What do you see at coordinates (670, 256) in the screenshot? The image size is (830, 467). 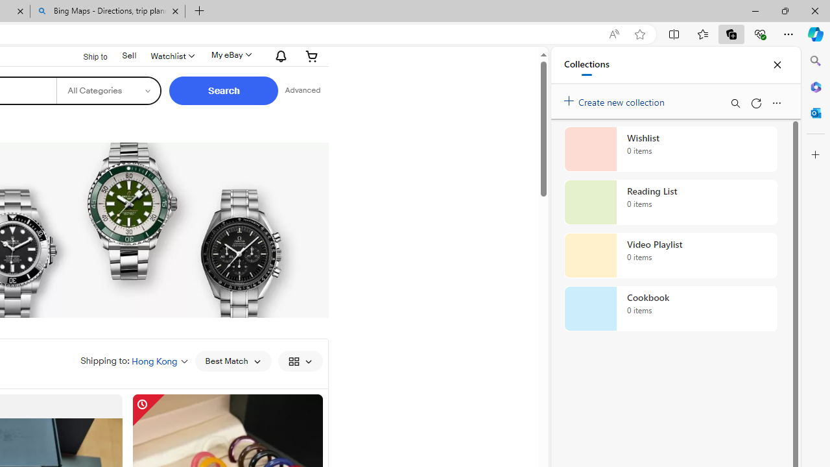 I see `Video Playlist collection, 0 items` at bounding box center [670, 256].